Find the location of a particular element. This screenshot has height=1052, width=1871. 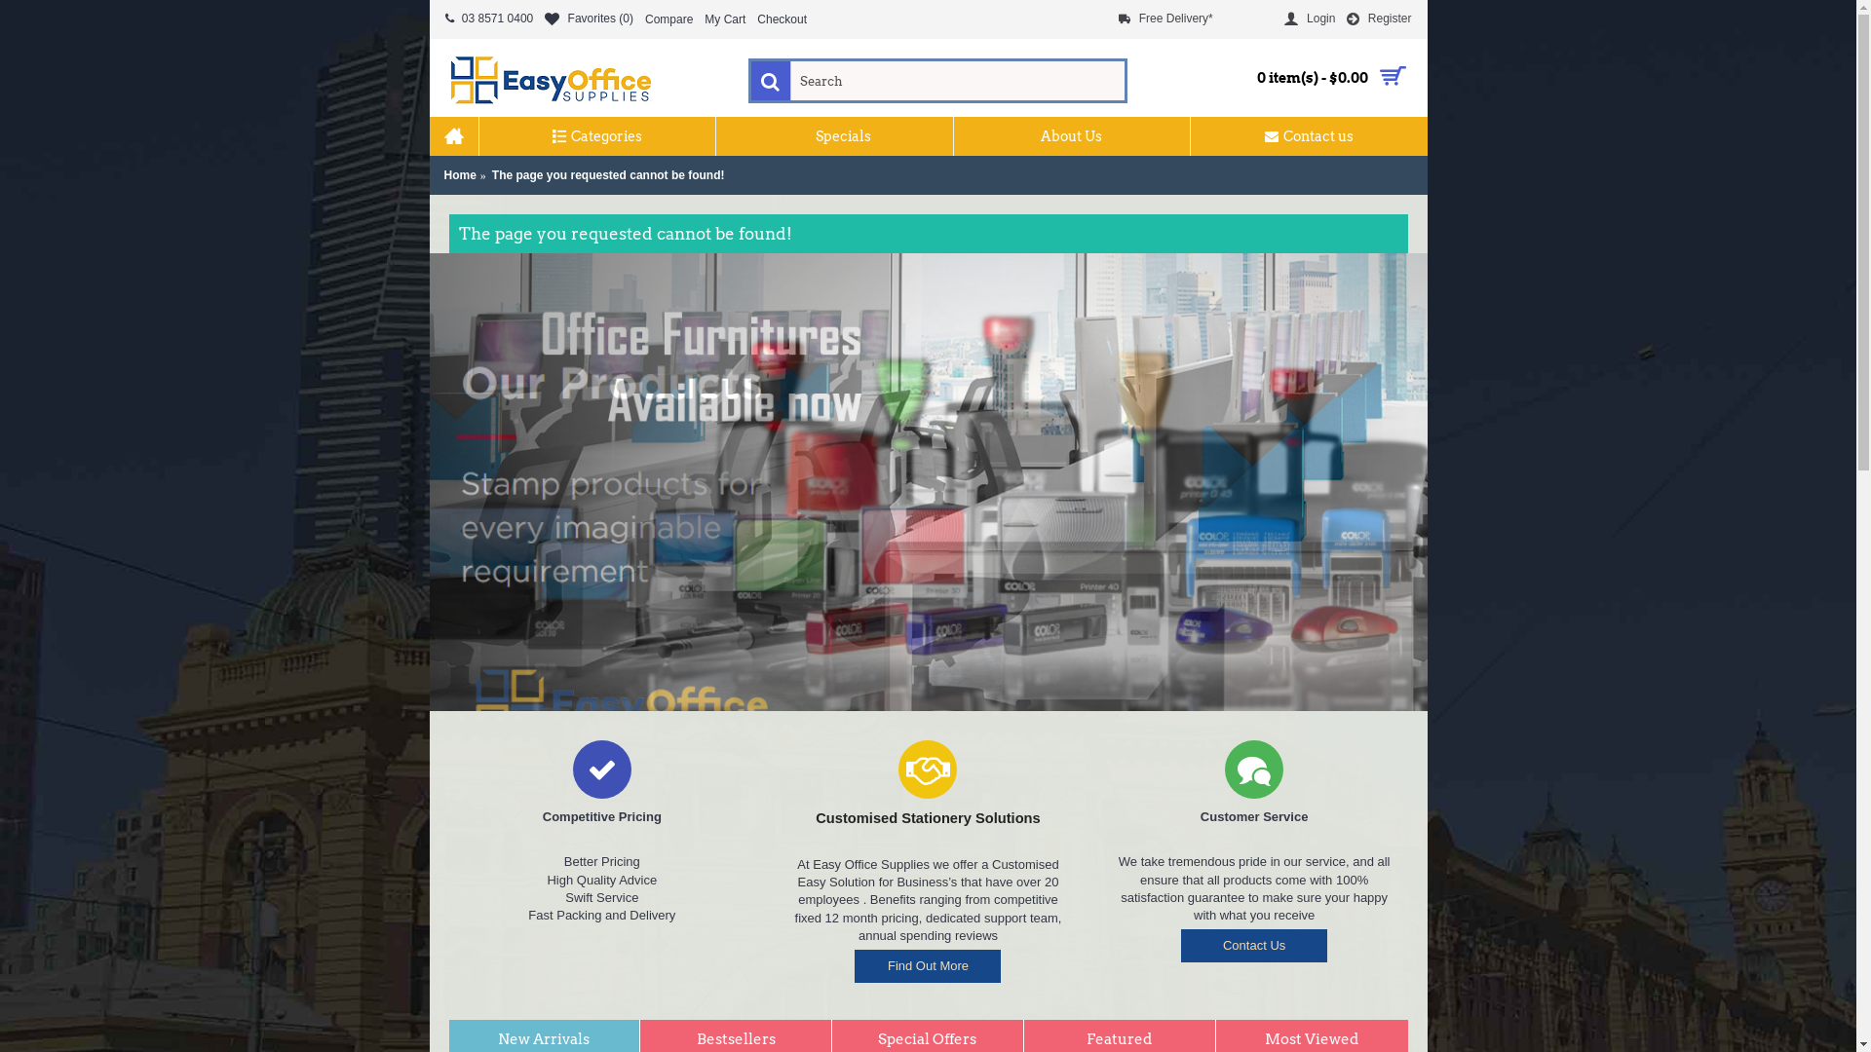

Favorites (0) is located at coordinates (589, 19).